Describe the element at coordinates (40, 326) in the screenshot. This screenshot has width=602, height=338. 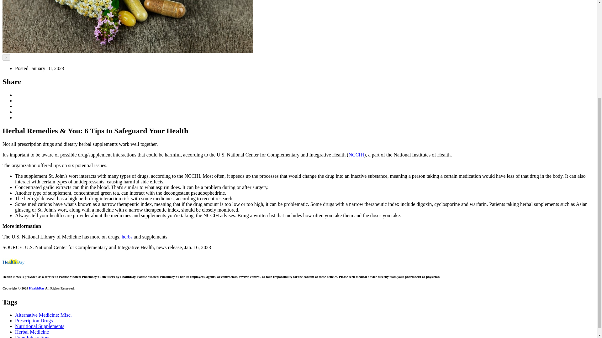
I see `Nutritional Supplements` at that location.